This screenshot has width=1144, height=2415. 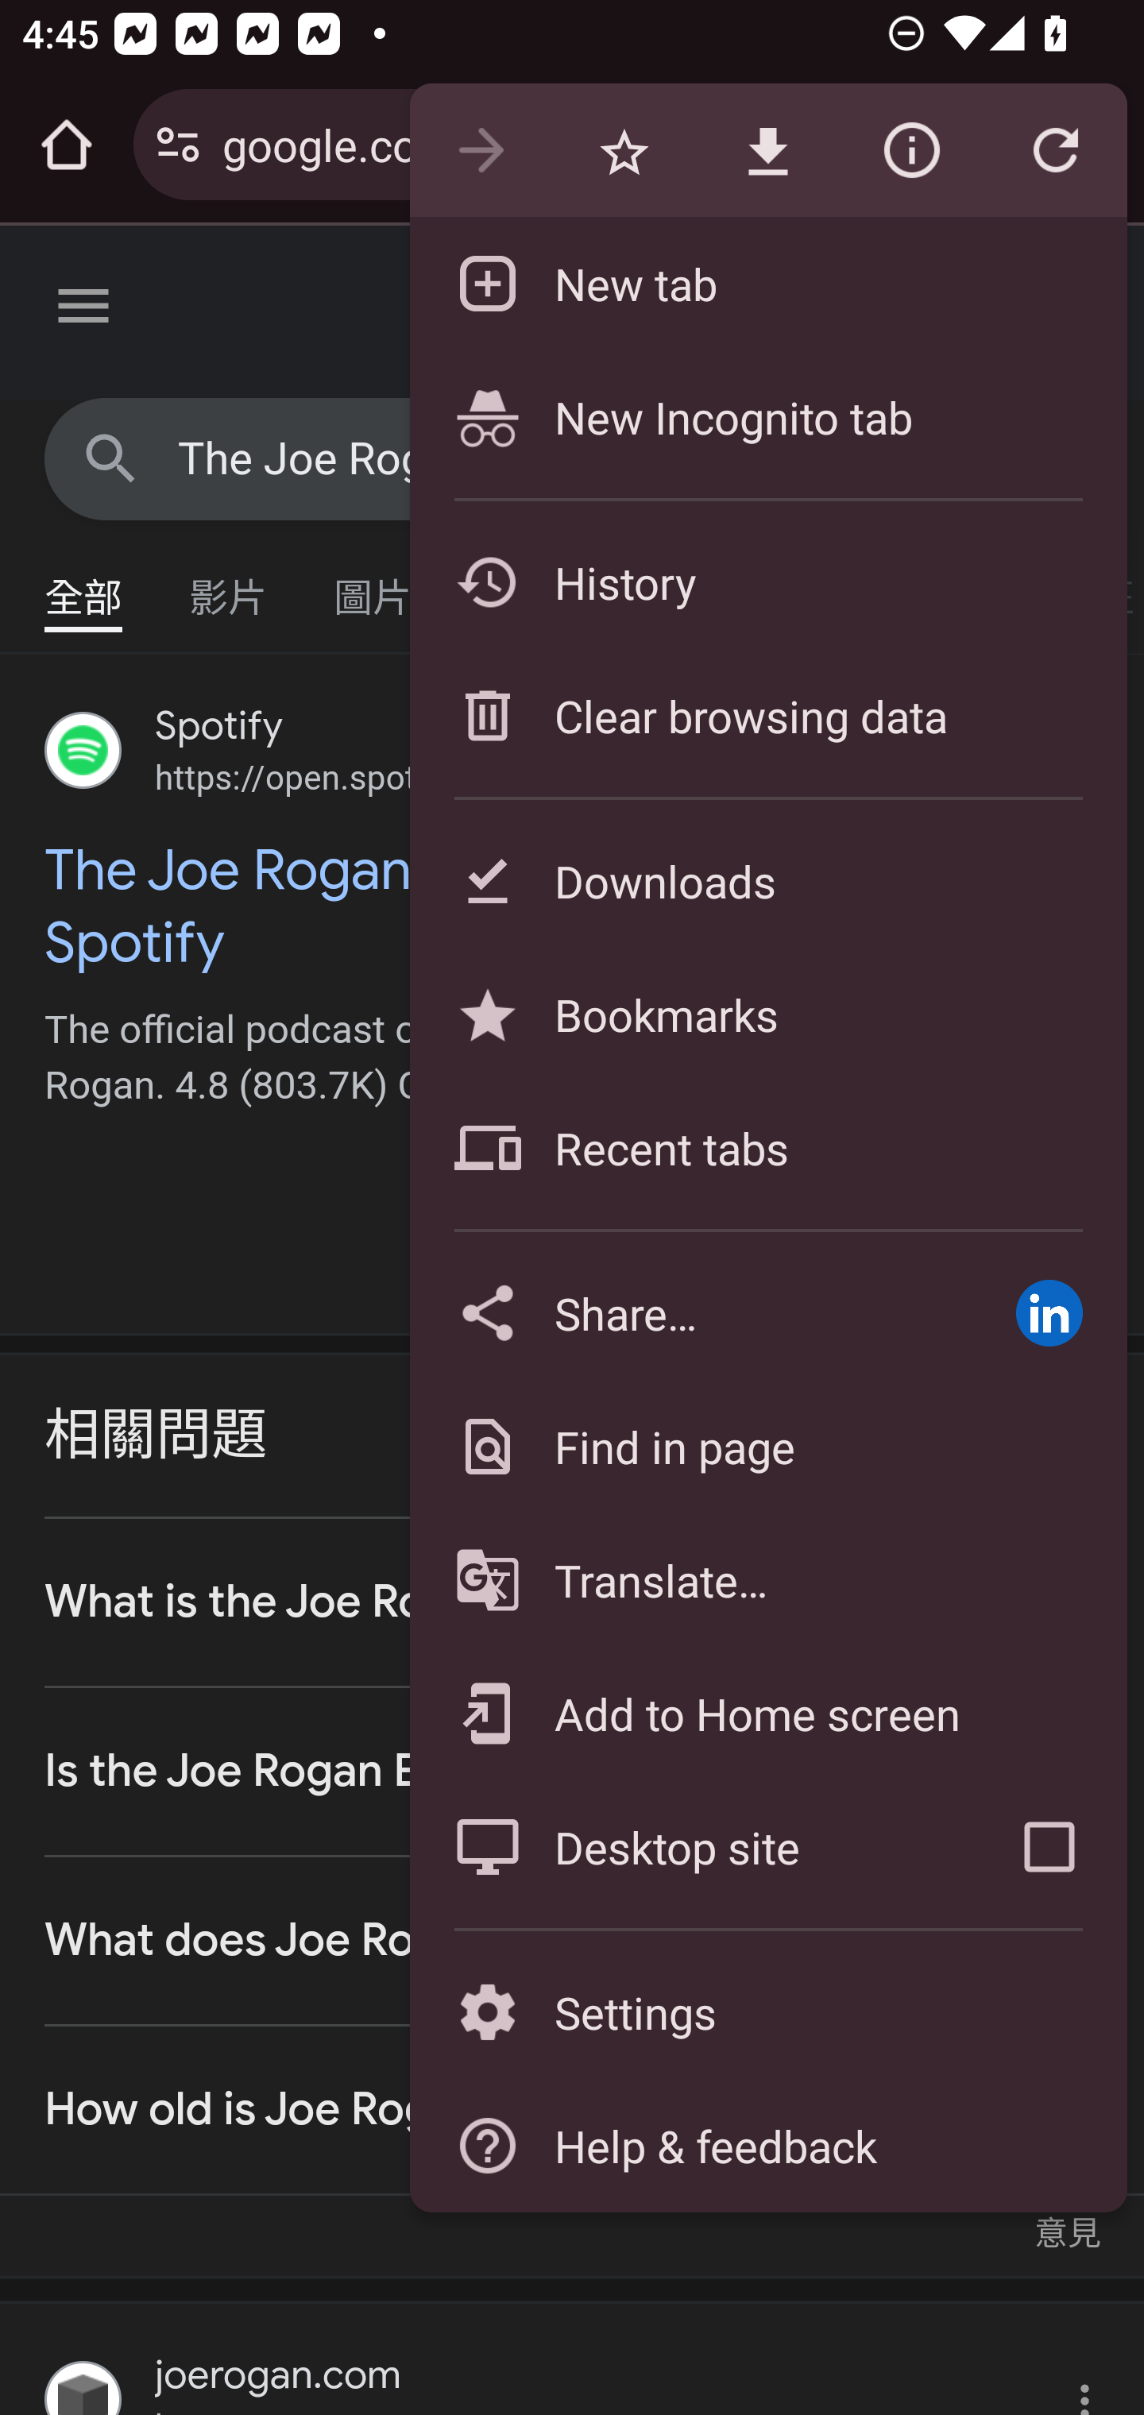 I want to click on Bookmarks, so click(x=767, y=1014).